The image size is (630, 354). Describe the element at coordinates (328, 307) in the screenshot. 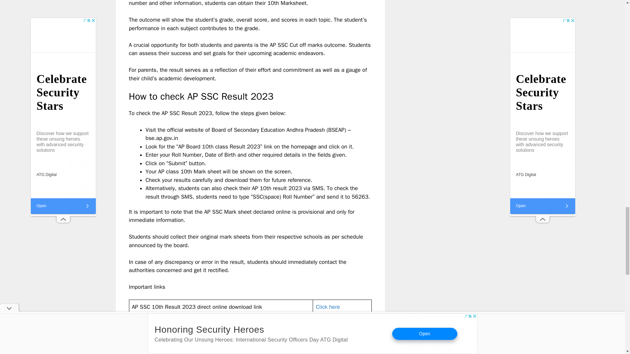

I see `Click here` at that location.